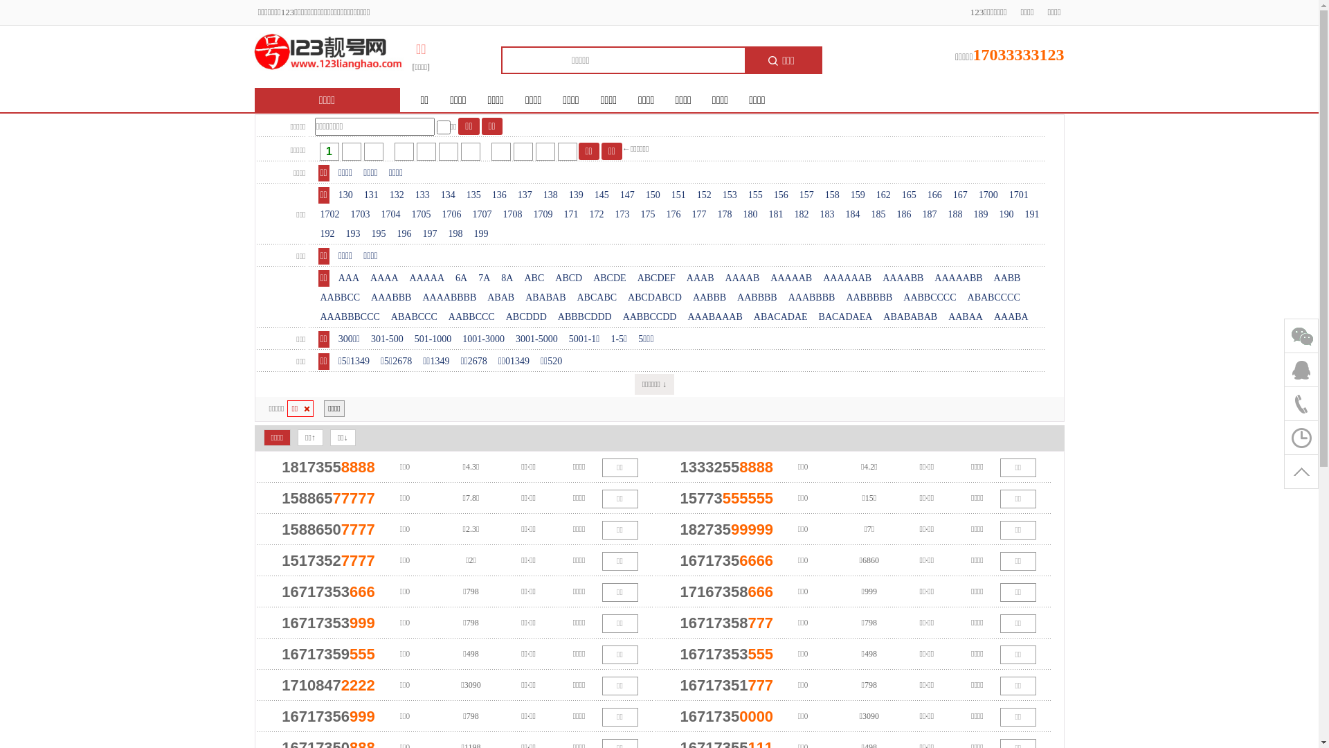 Image resolution: width=1329 pixels, height=748 pixels. I want to click on 1703, so click(361, 215).